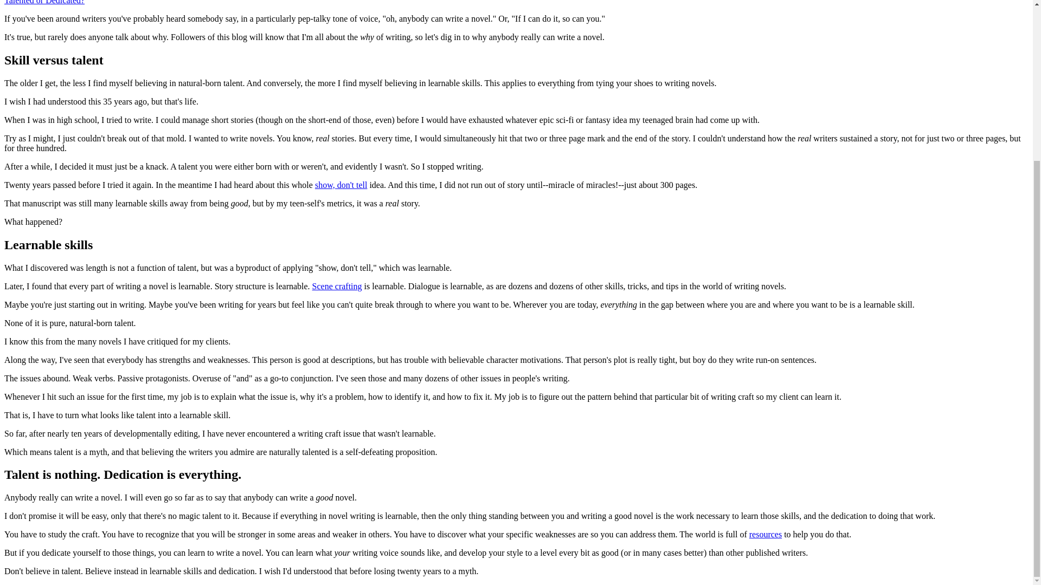 This screenshot has width=1041, height=585. Describe the element at coordinates (766, 534) in the screenshot. I see `resources` at that location.